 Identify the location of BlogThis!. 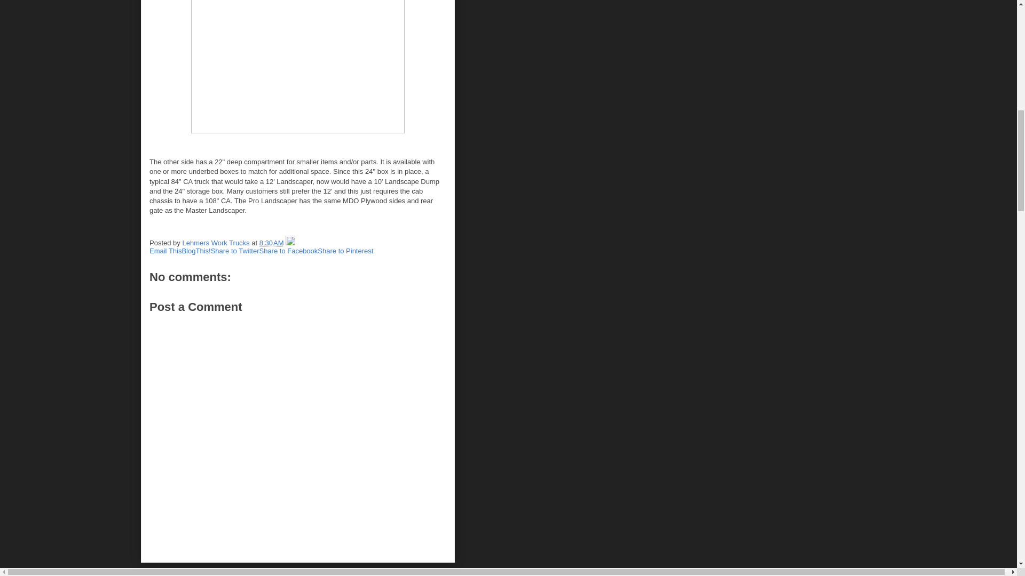
(195, 251).